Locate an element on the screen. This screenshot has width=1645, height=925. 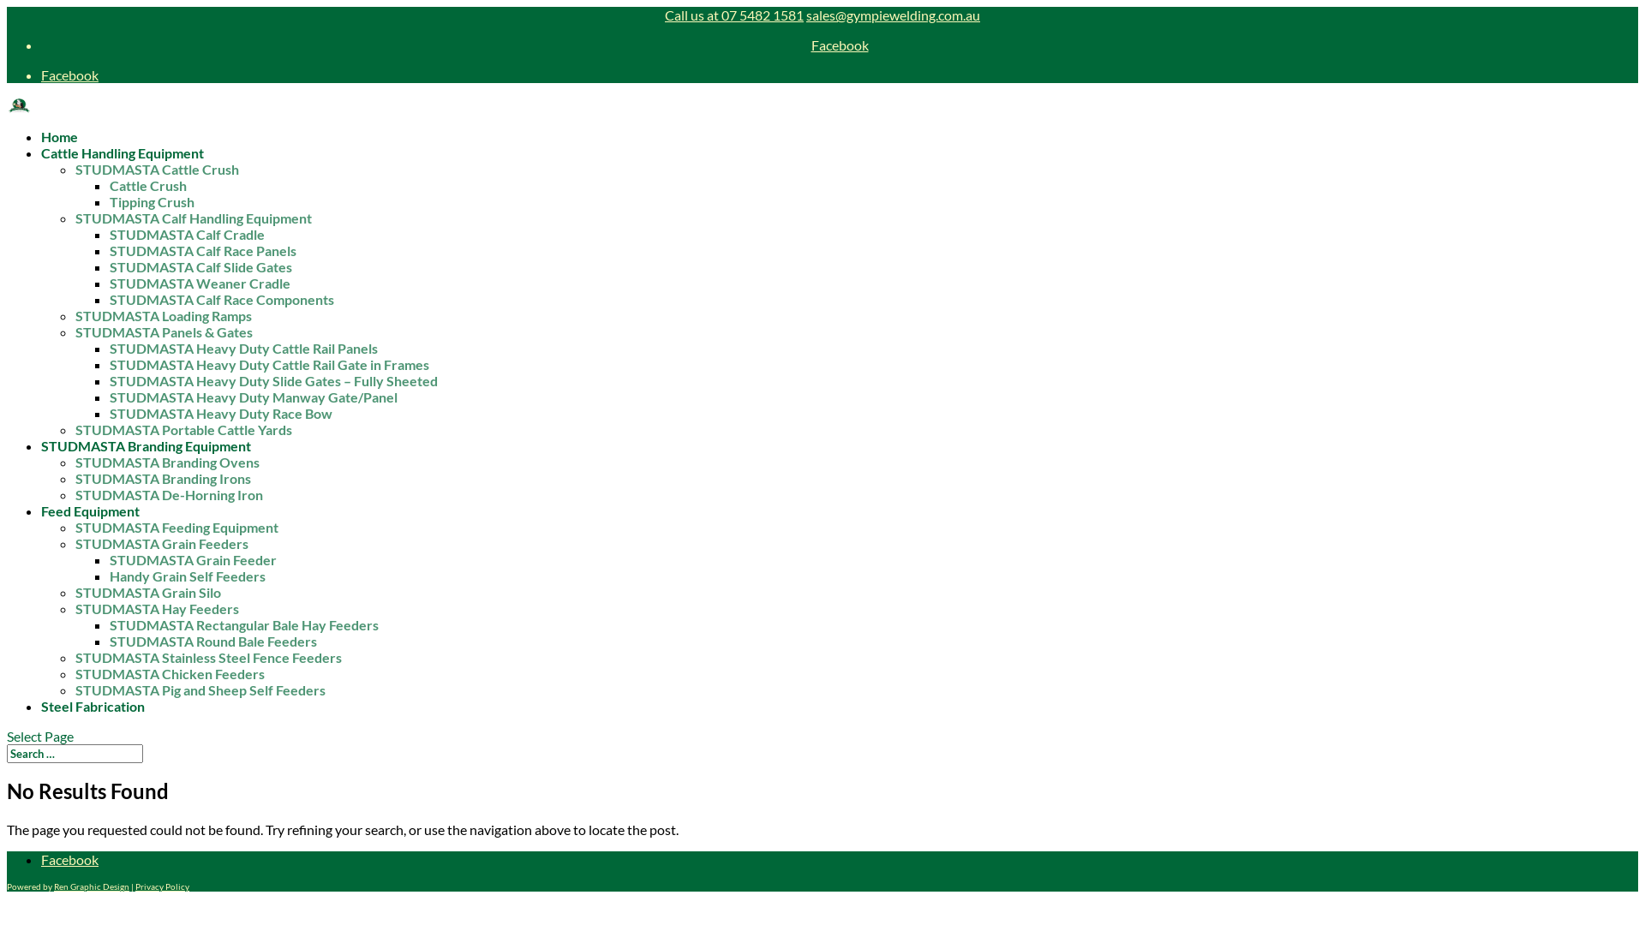
Facebook is located at coordinates (70, 75).